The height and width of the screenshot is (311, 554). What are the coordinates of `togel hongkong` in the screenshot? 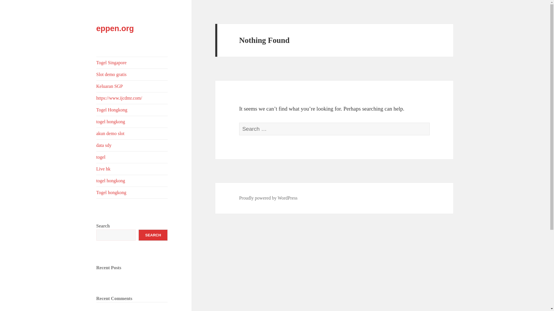 It's located at (132, 181).